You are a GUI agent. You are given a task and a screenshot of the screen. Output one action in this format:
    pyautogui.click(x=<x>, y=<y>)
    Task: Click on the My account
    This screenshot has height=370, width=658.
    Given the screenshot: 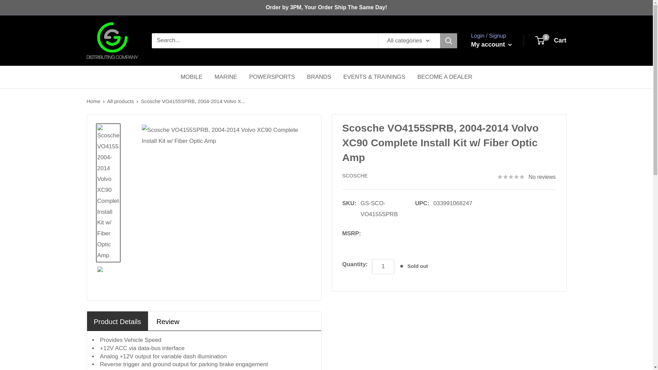 What is the action you would take?
    pyautogui.click(x=491, y=45)
    